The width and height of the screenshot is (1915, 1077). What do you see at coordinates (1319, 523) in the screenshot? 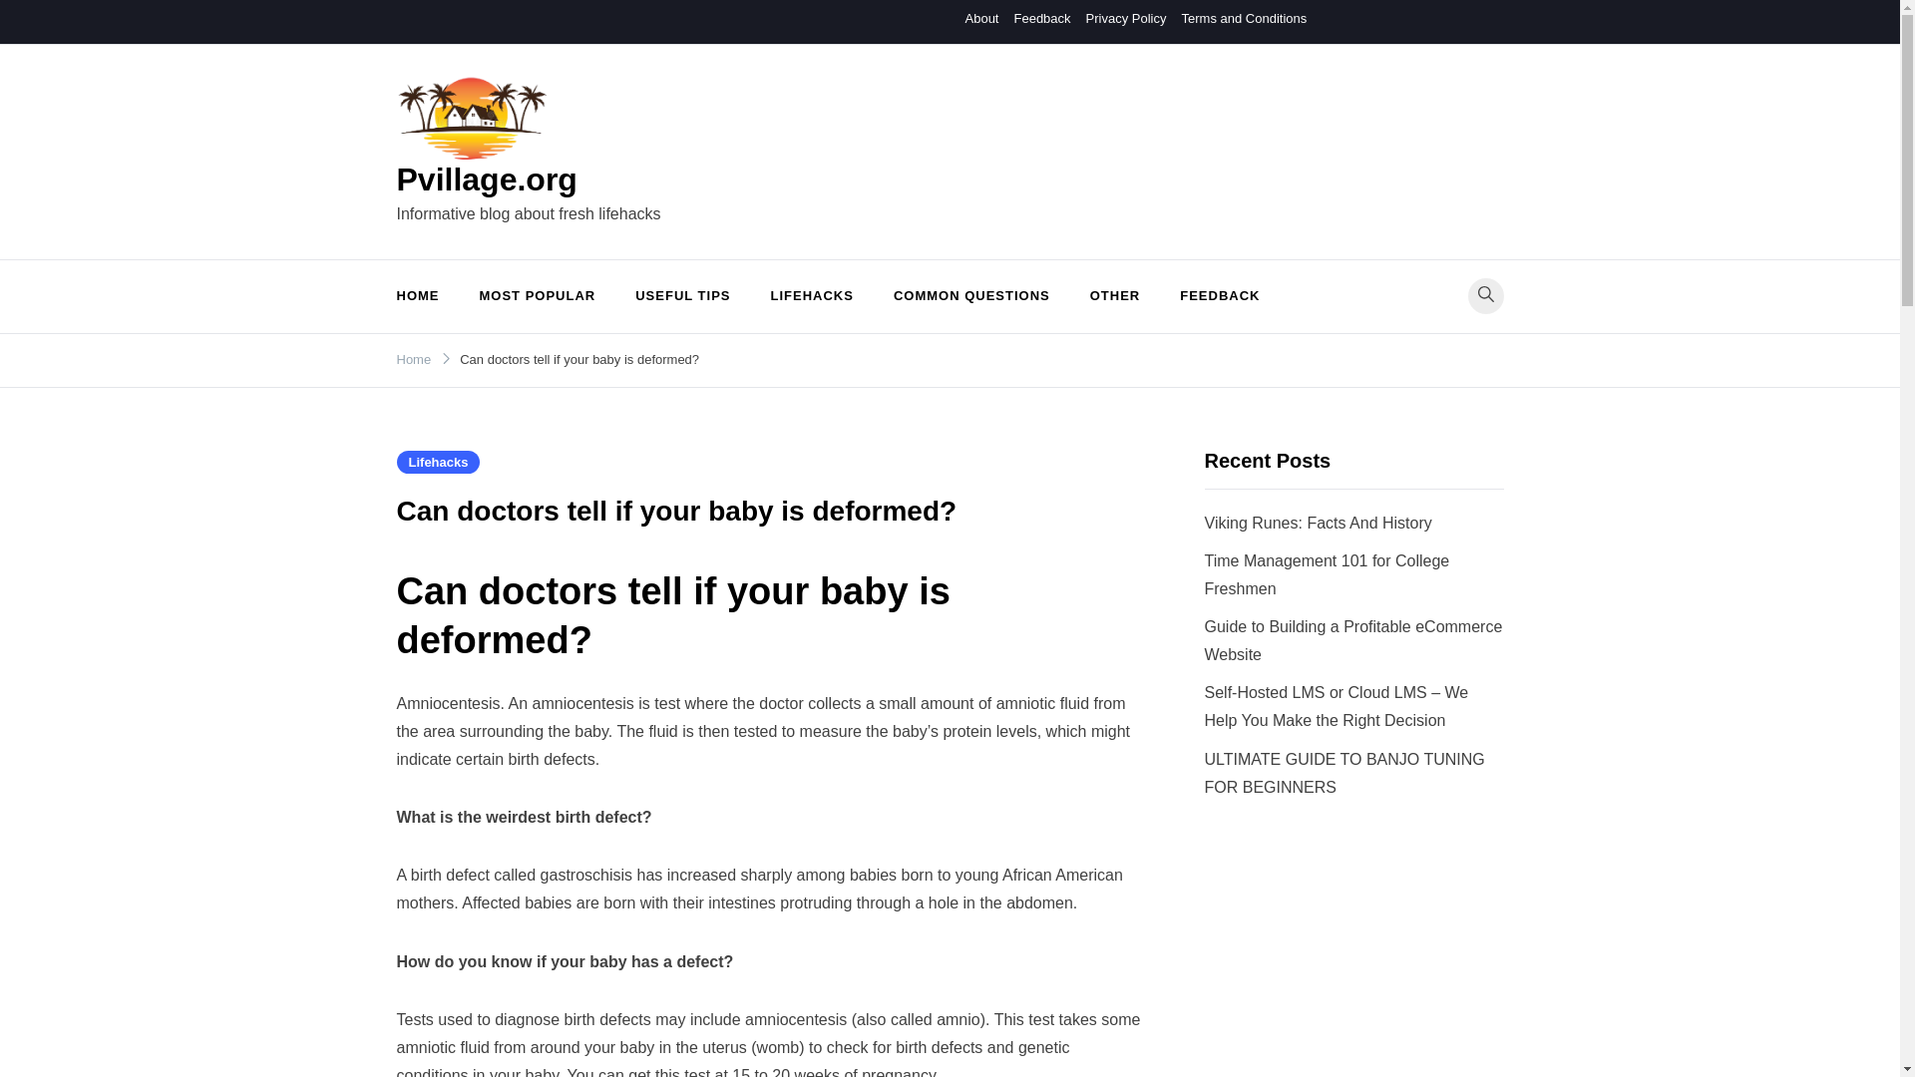
I see `Viking Runes: Facts And History` at bounding box center [1319, 523].